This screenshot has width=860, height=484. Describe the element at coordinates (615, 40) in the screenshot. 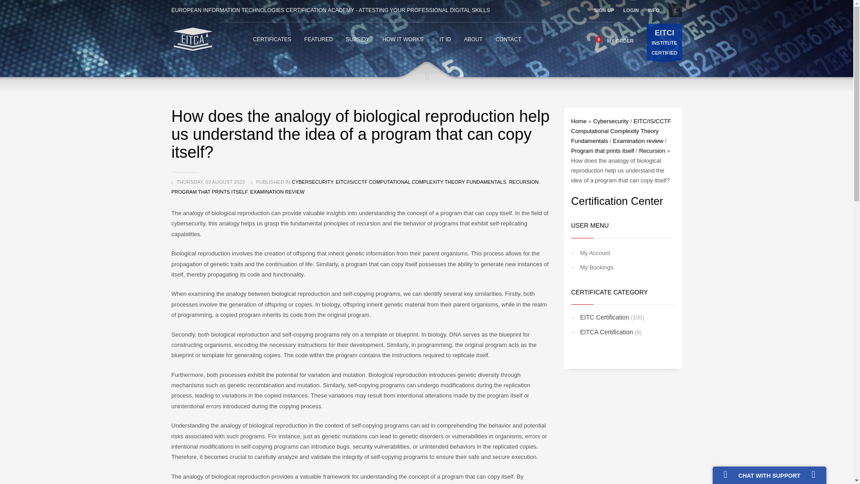

I see `View your current order` at that location.